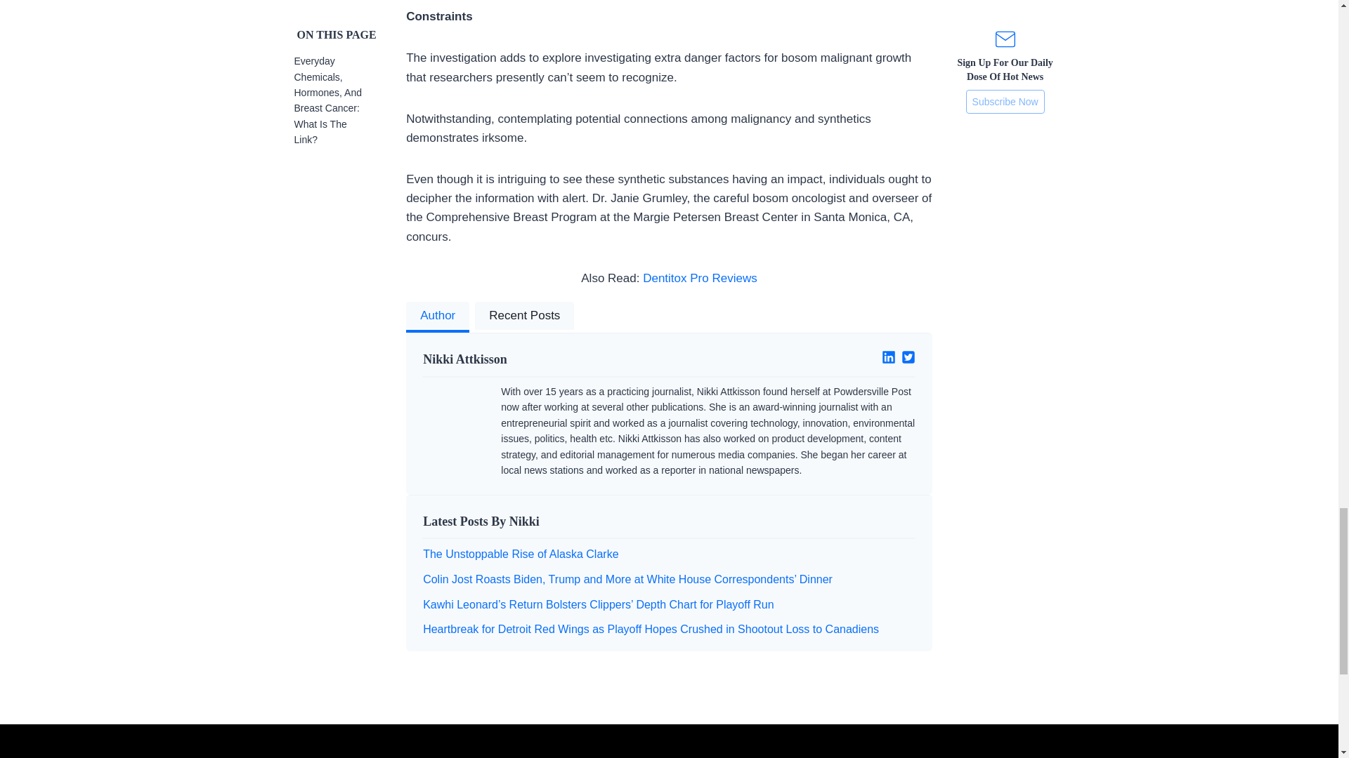  What do you see at coordinates (700, 278) in the screenshot?
I see `Dentitox Pro Reviews` at bounding box center [700, 278].